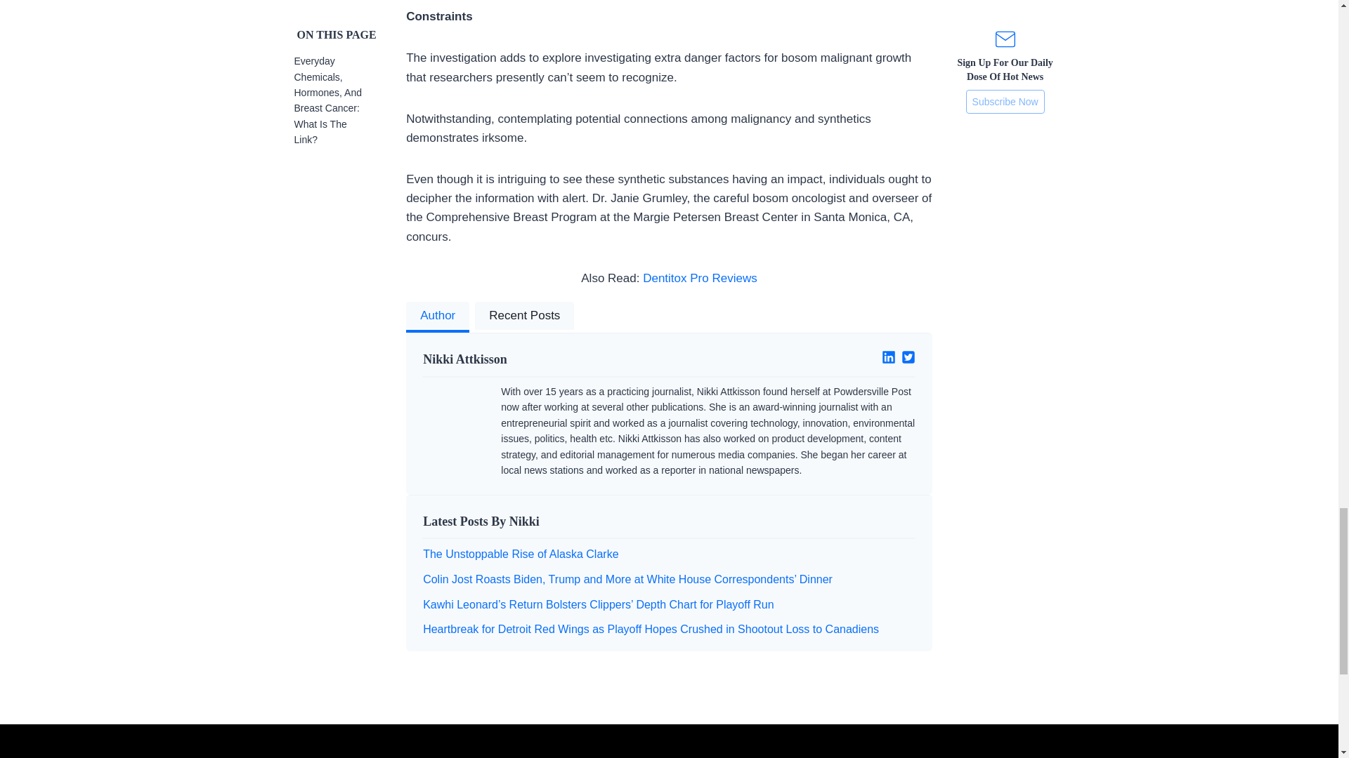  What do you see at coordinates (700, 278) in the screenshot?
I see `Dentitox Pro Reviews` at bounding box center [700, 278].